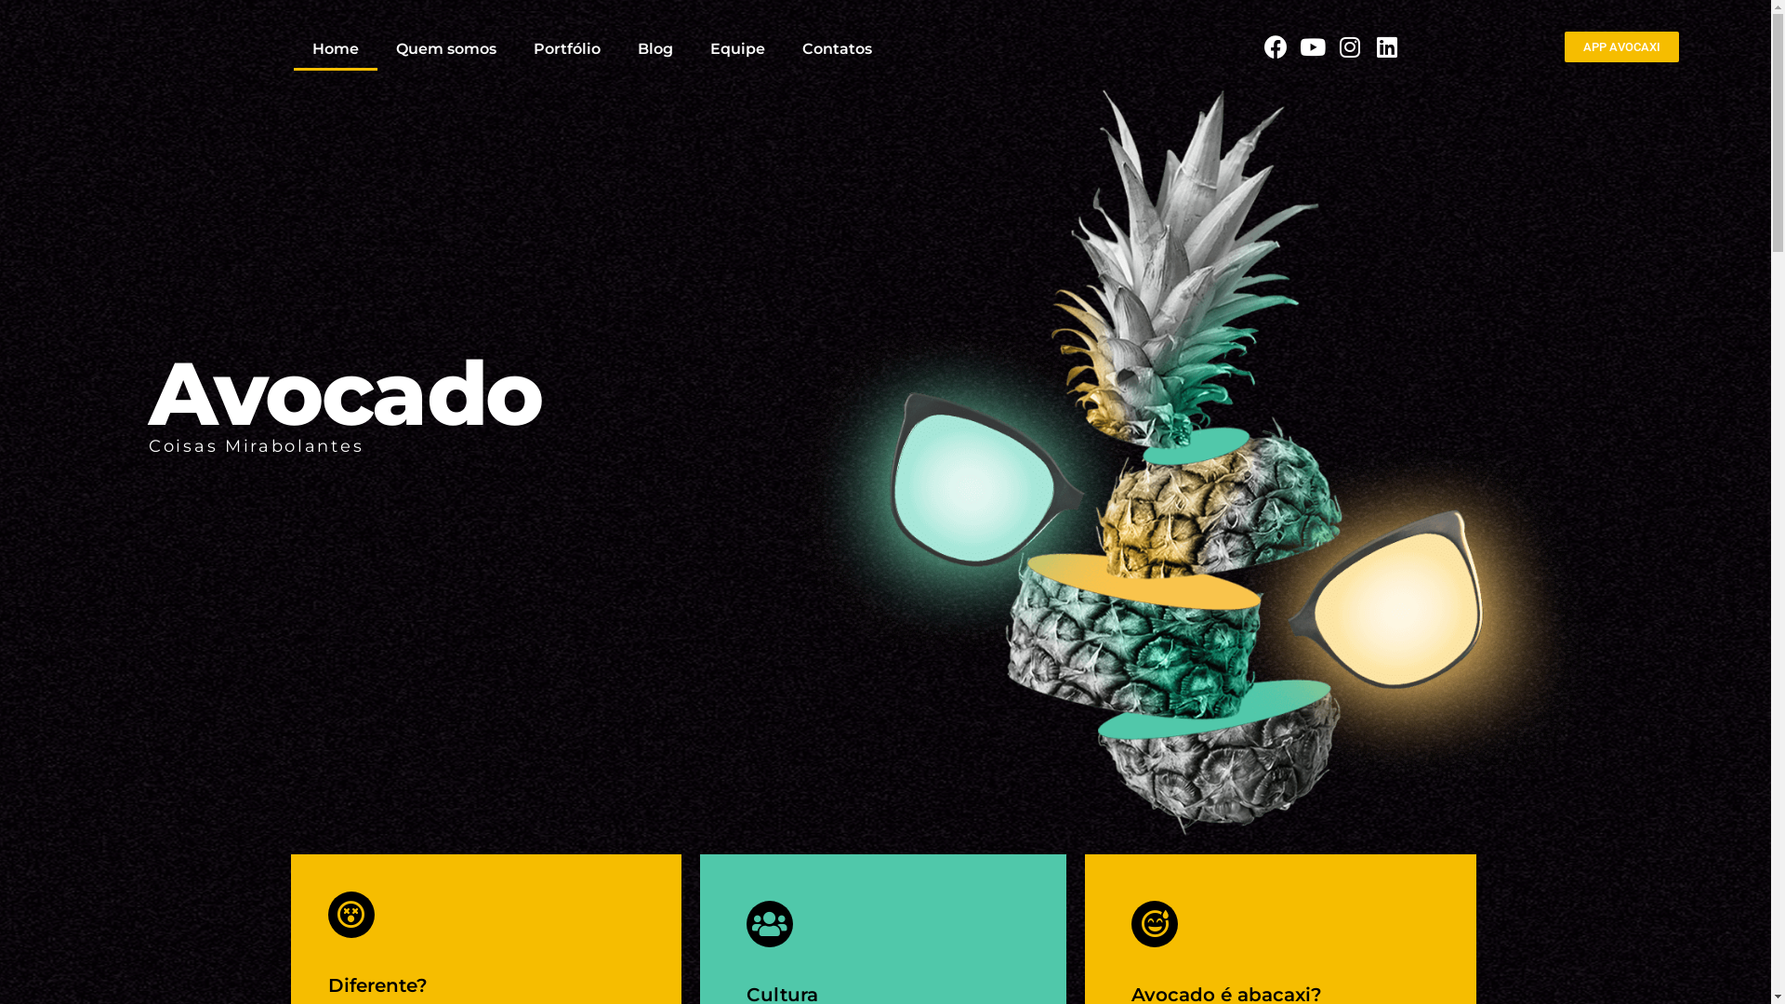  I want to click on Home, so click(336, 49).